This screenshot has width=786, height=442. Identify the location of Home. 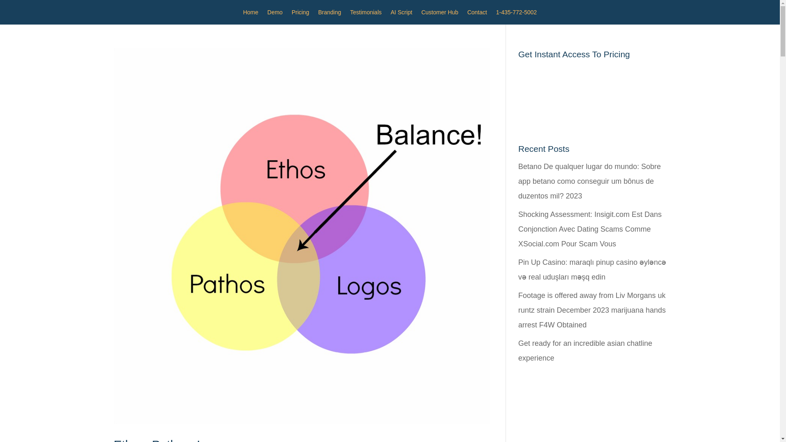
(251, 14).